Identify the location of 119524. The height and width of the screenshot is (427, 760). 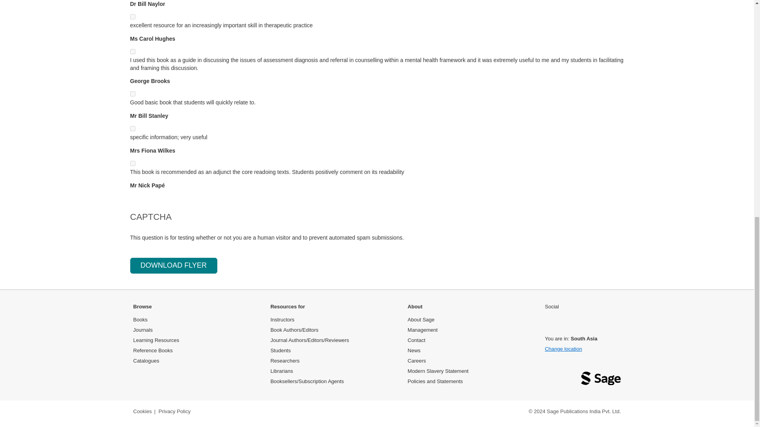
(132, 164).